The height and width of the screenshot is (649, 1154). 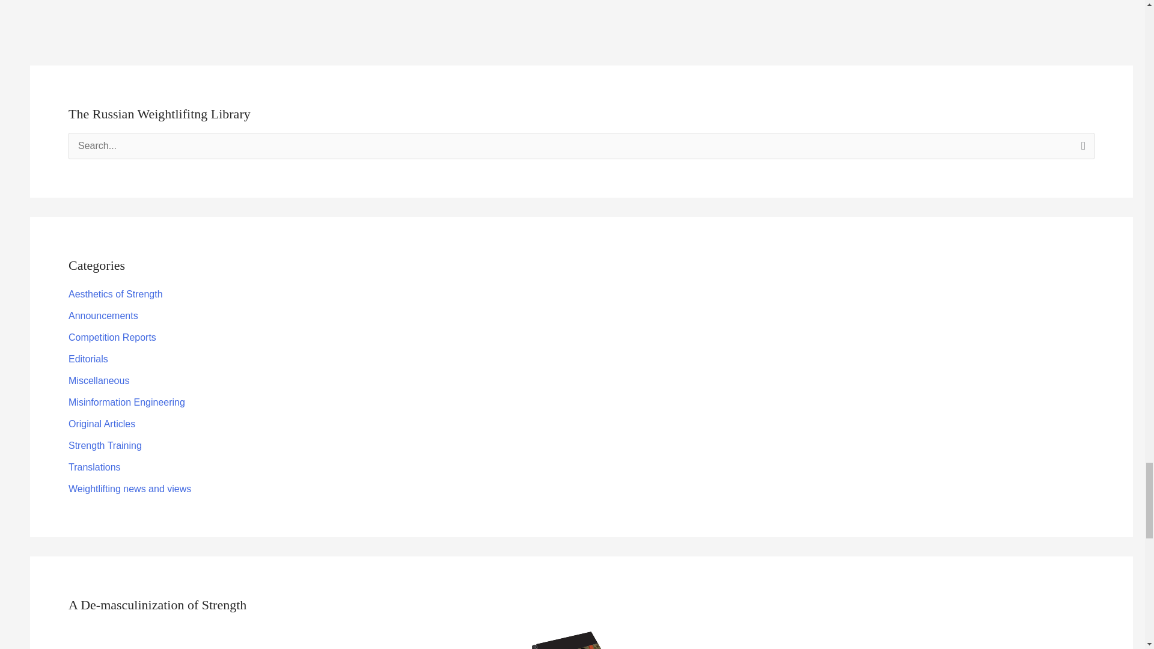 What do you see at coordinates (105, 445) in the screenshot?
I see `Strength Training` at bounding box center [105, 445].